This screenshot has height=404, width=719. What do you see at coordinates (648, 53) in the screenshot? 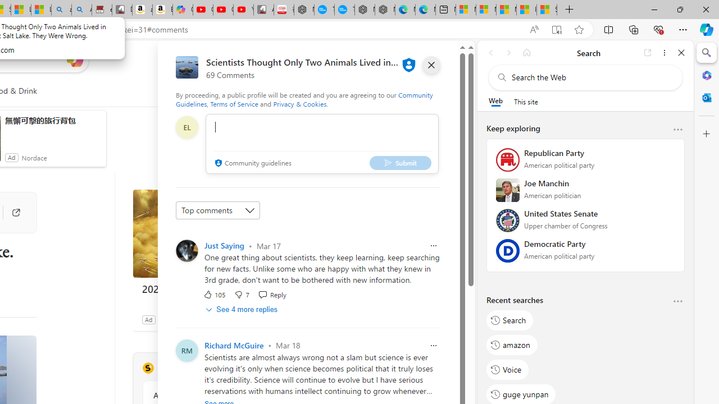
I see `Open link in new tab` at bounding box center [648, 53].